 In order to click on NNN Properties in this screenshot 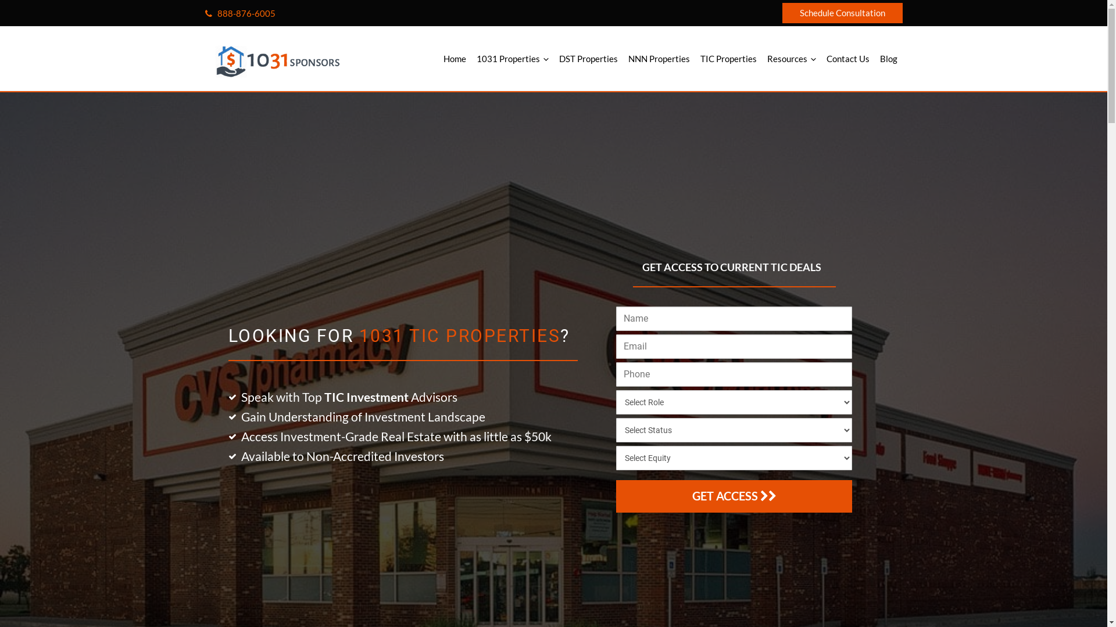, I will do `click(659, 59)`.